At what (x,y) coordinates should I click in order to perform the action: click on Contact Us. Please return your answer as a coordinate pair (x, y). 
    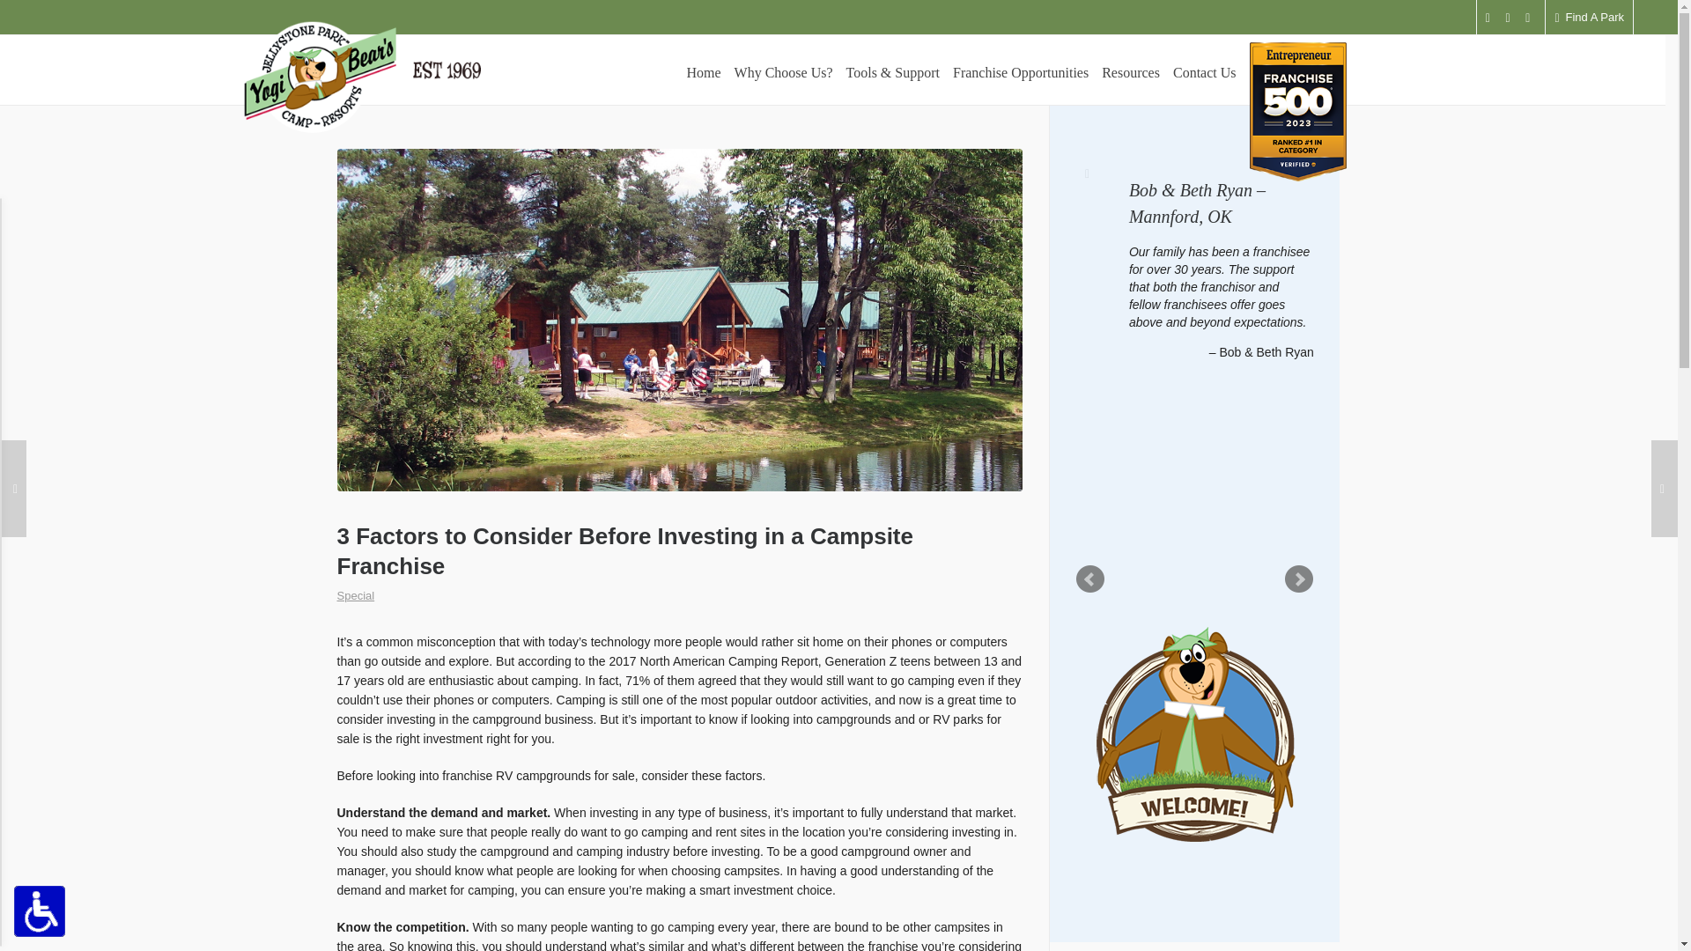
    Looking at the image, I should click on (1205, 70).